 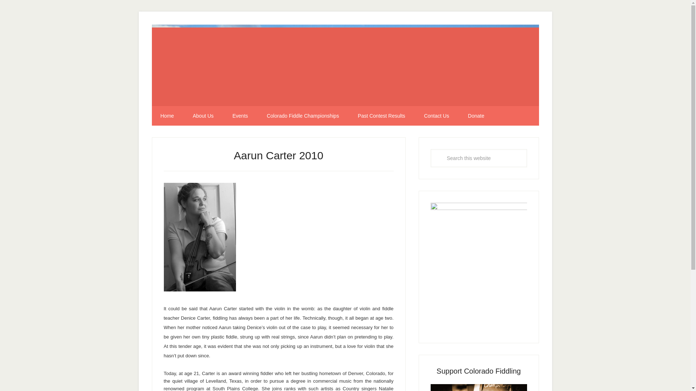 I want to click on Contact Us, so click(x=436, y=115).